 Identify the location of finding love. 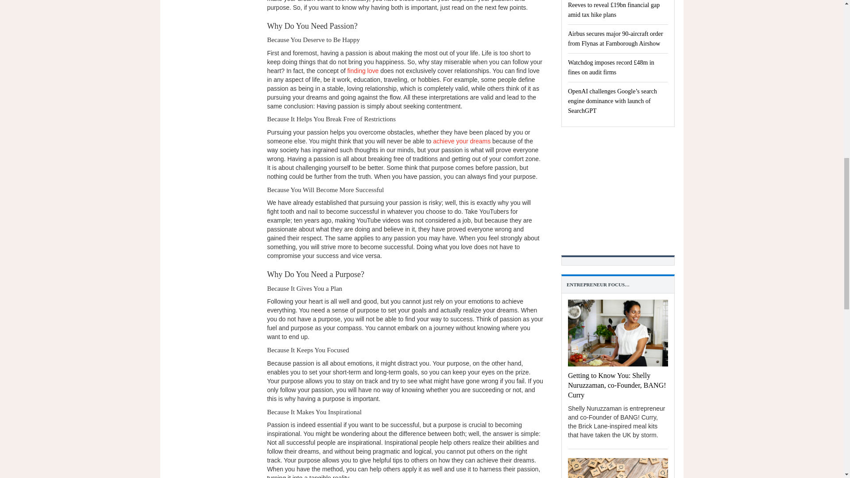
(362, 71).